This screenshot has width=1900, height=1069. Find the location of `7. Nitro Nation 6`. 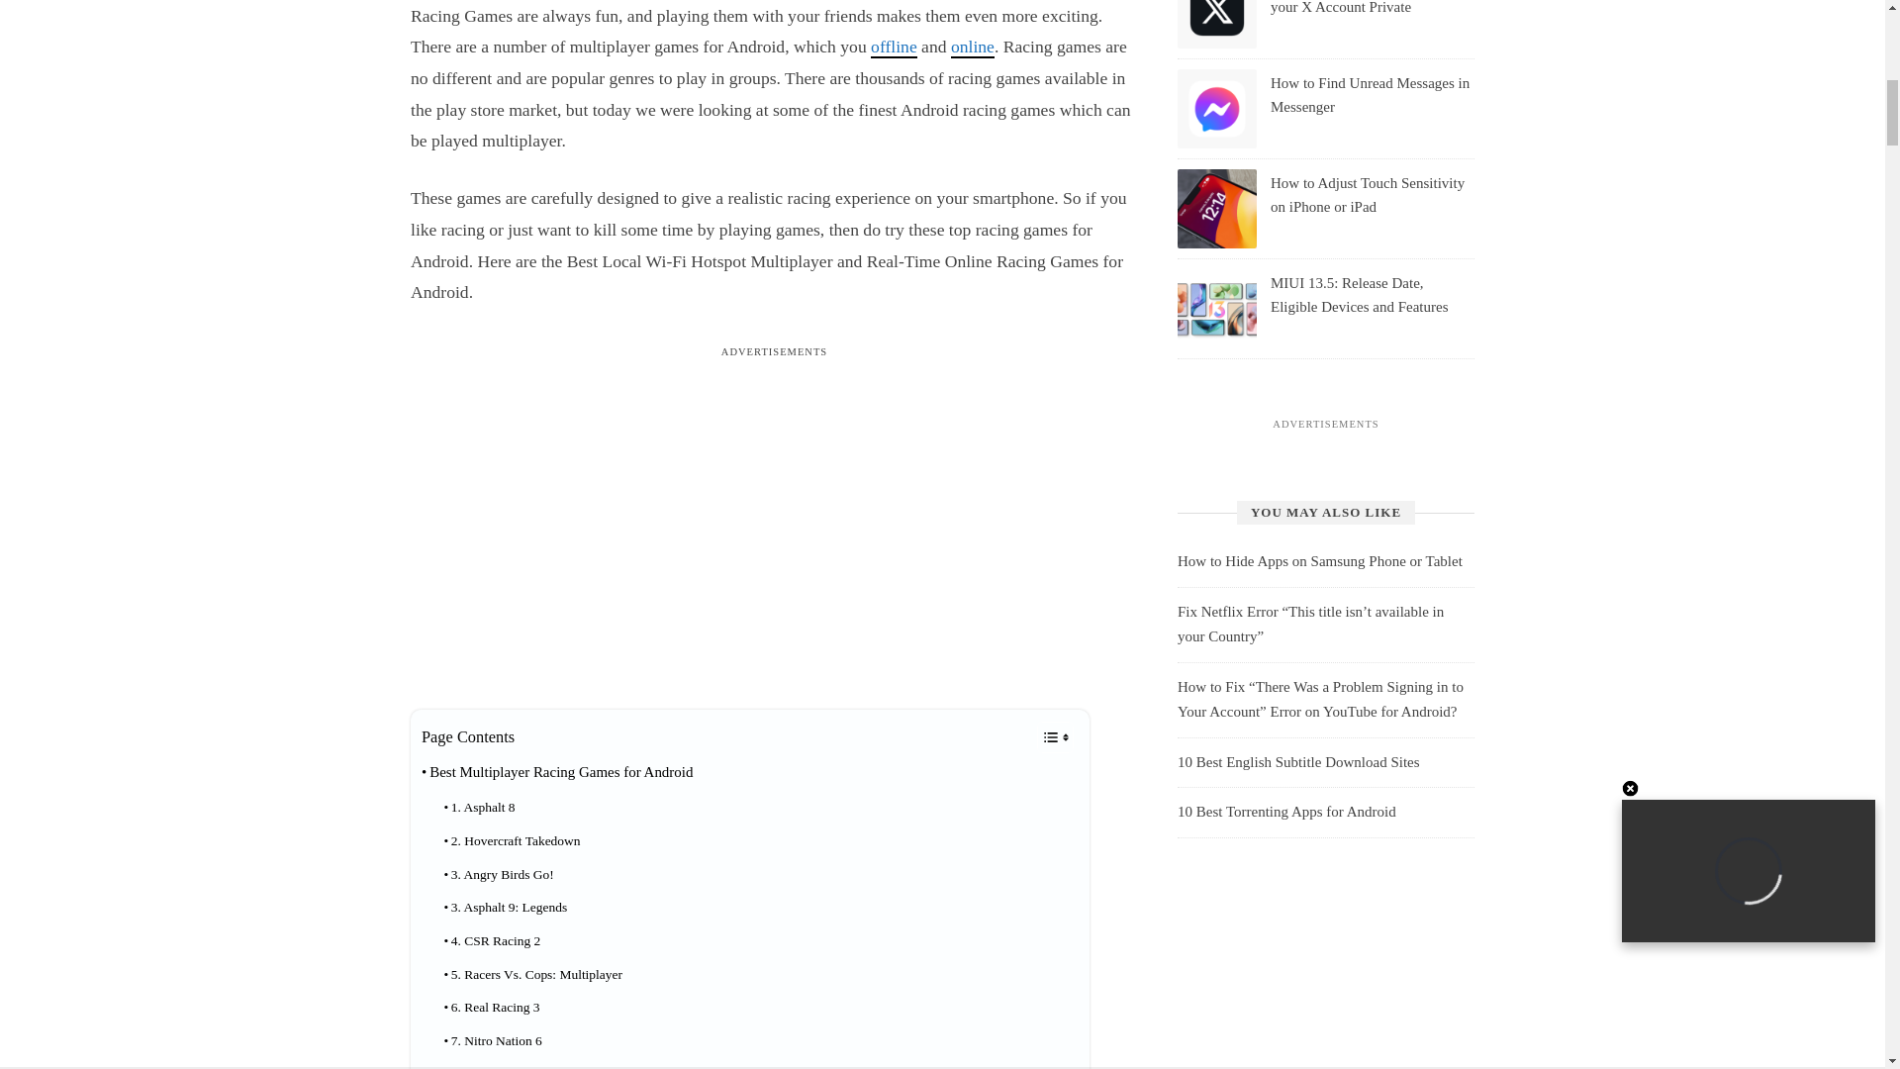

7. Nitro Nation 6 is located at coordinates (492, 1041).